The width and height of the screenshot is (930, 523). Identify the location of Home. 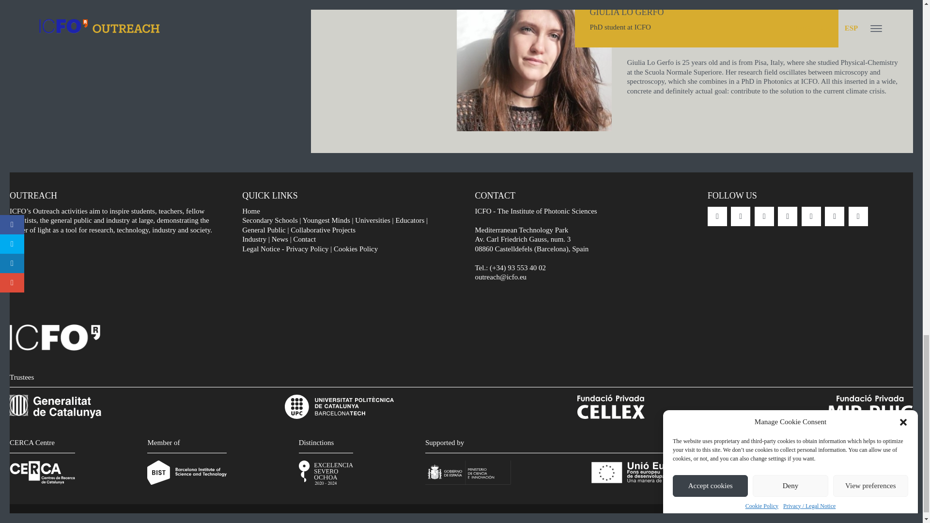
(251, 211).